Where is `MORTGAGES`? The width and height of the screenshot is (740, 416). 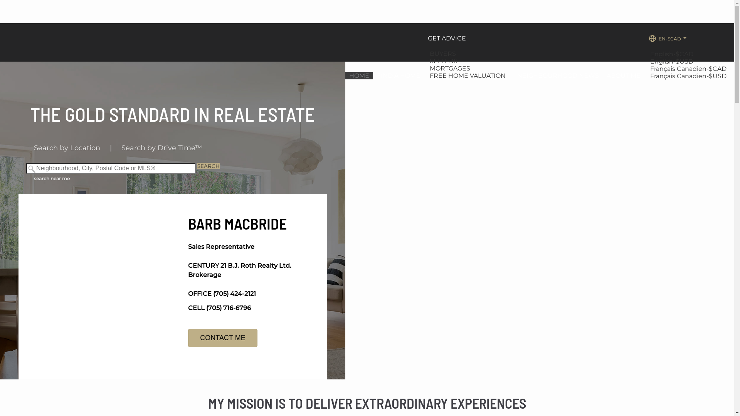 MORTGAGES is located at coordinates (451, 69).